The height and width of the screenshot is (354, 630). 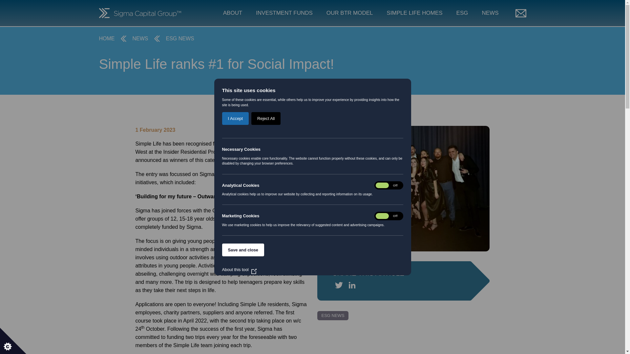 I want to click on INVESTMENT FUNDS, so click(x=284, y=13).